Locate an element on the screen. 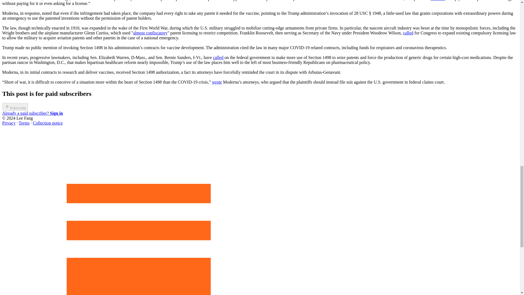 The height and width of the screenshot is (295, 524). Subscribe is located at coordinates (15, 107).